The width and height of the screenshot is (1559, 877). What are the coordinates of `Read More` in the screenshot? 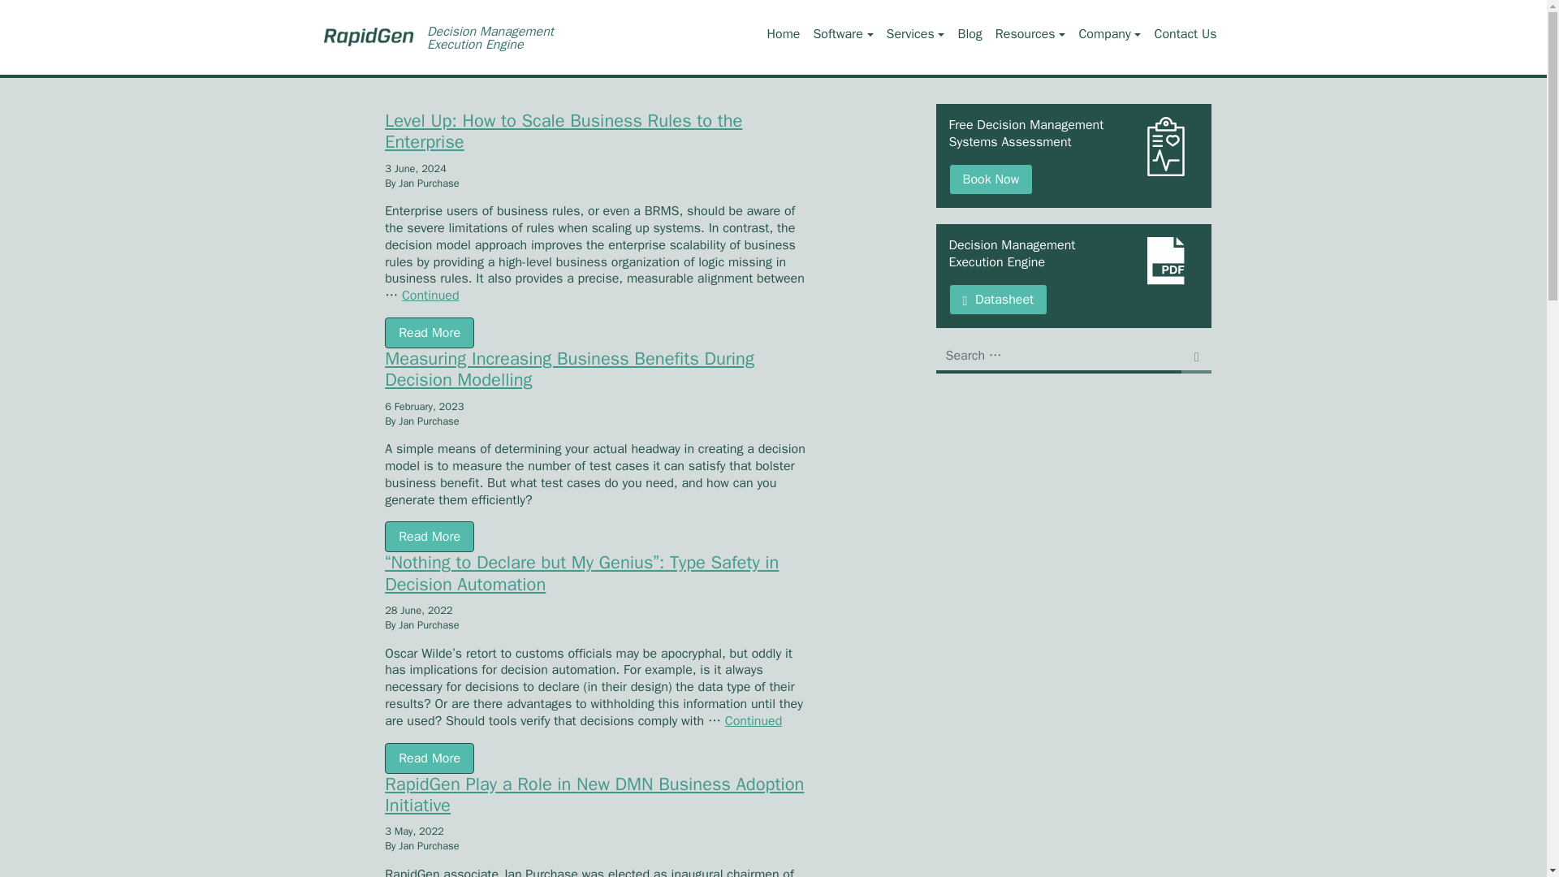 It's located at (429, 332).